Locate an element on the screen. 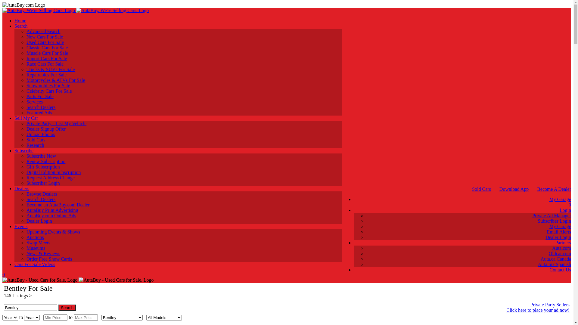 The width and height of the screenshot is (578, 325). Services is located at coordinates (35, 102).